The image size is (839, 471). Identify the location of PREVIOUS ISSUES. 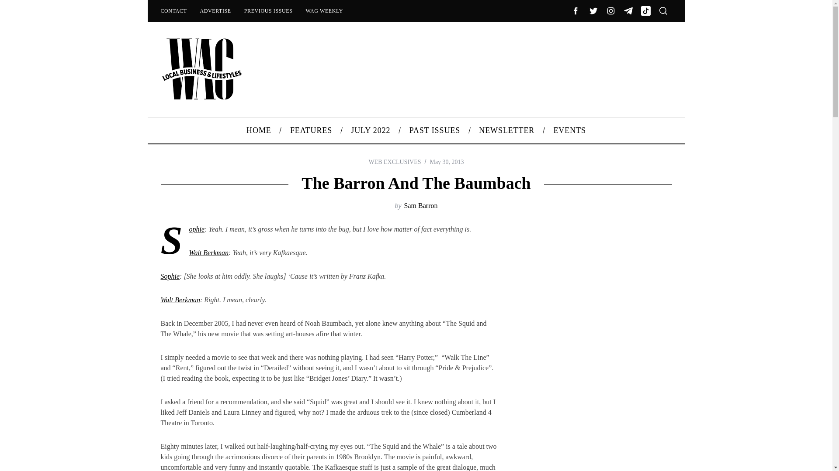
(268, 10).